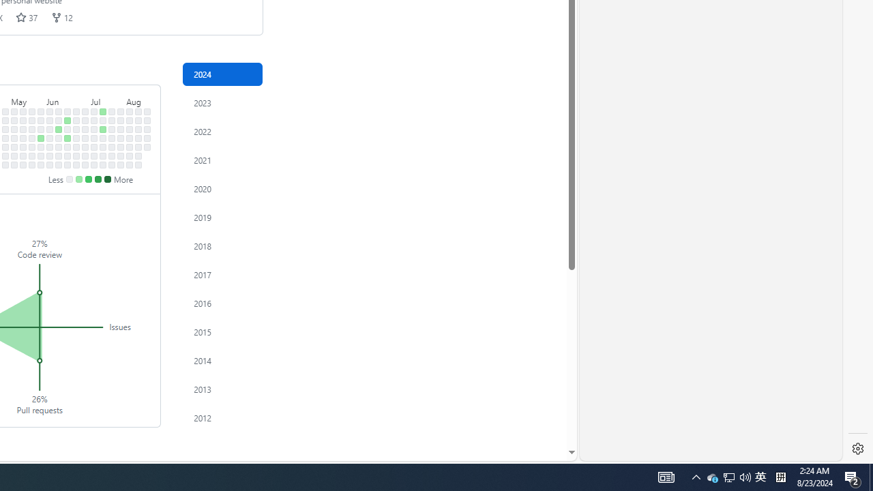 The width and height of the screenshot is (873, 491). Describe the element at coordinates (50, 111) in the screenshot. I see `No contributions on June 2nd.` at that location.